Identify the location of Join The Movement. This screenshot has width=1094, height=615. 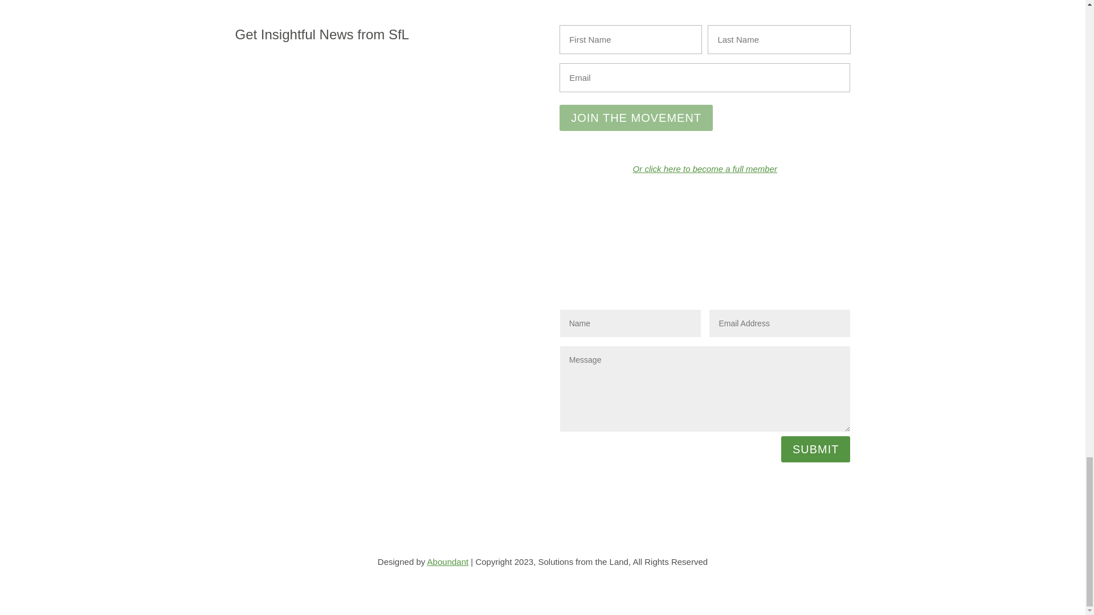
(636, 117).